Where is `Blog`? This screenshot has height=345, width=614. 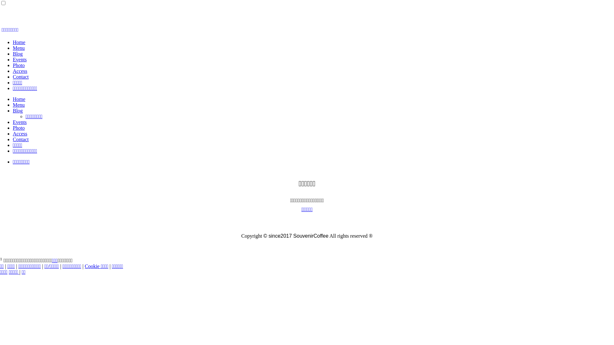
Blog is located at coordinates (18, 111).